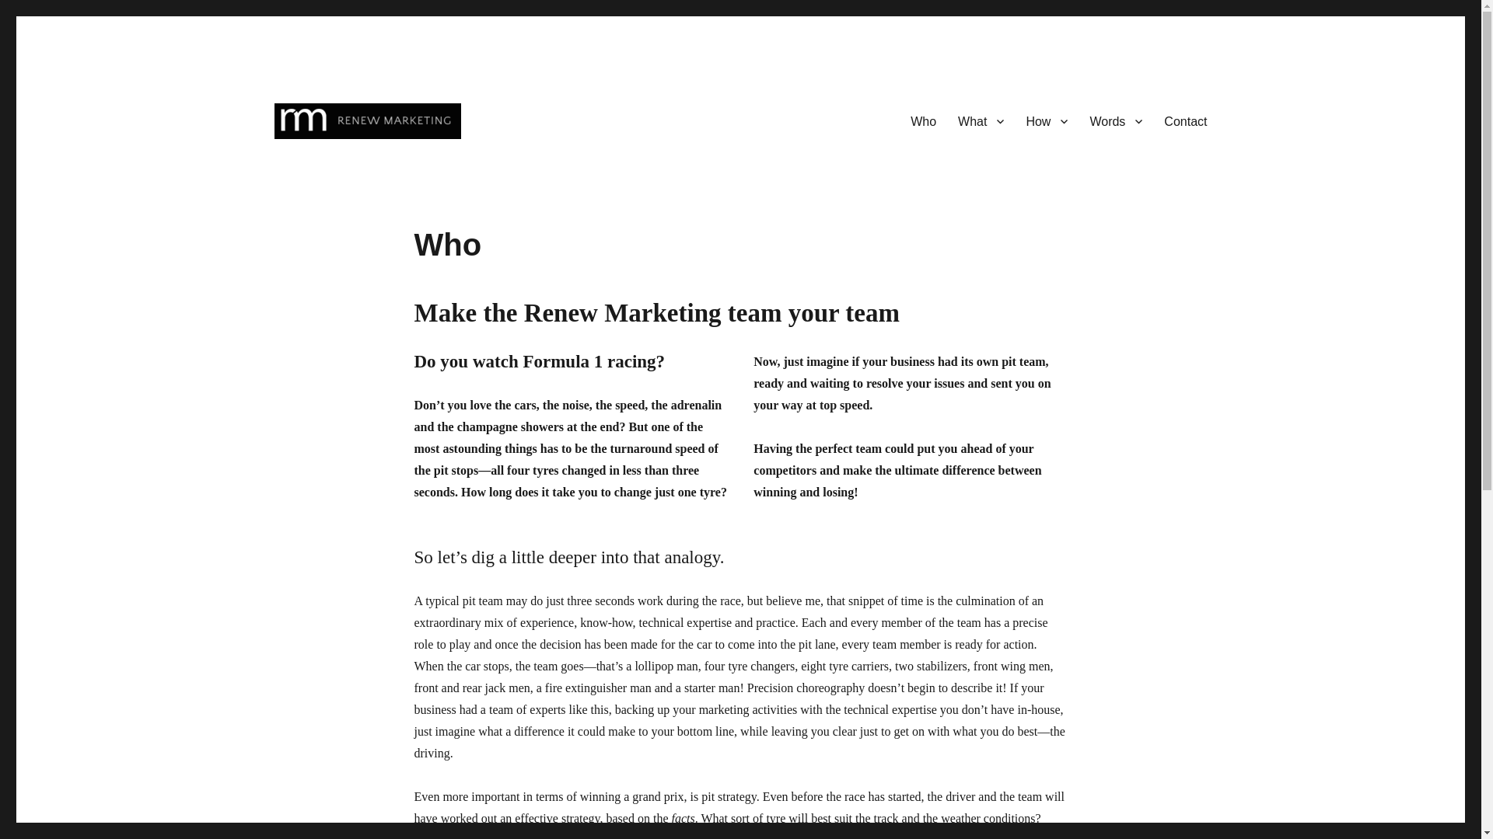  Describe the element at coordinates (981, 121) in the screenshot. I see `What` at that location.